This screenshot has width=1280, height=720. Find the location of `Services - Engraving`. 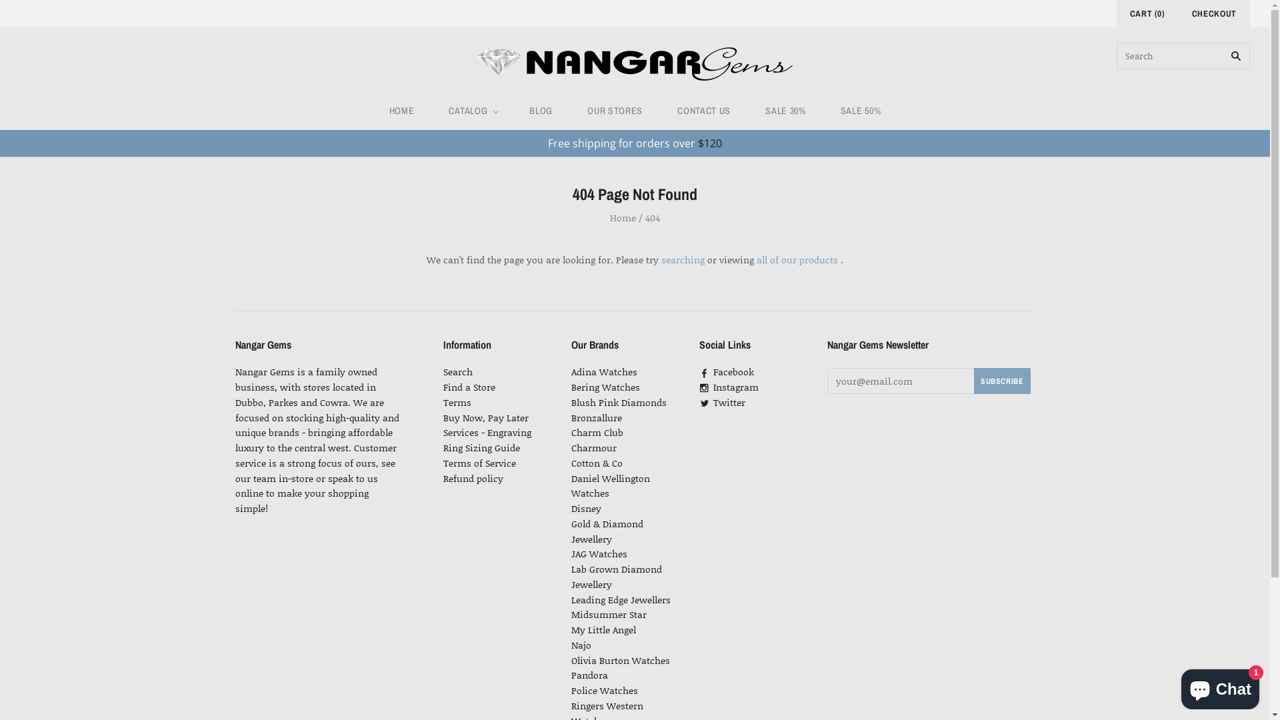

Services - Engraving is located at coordinates (487, 432).